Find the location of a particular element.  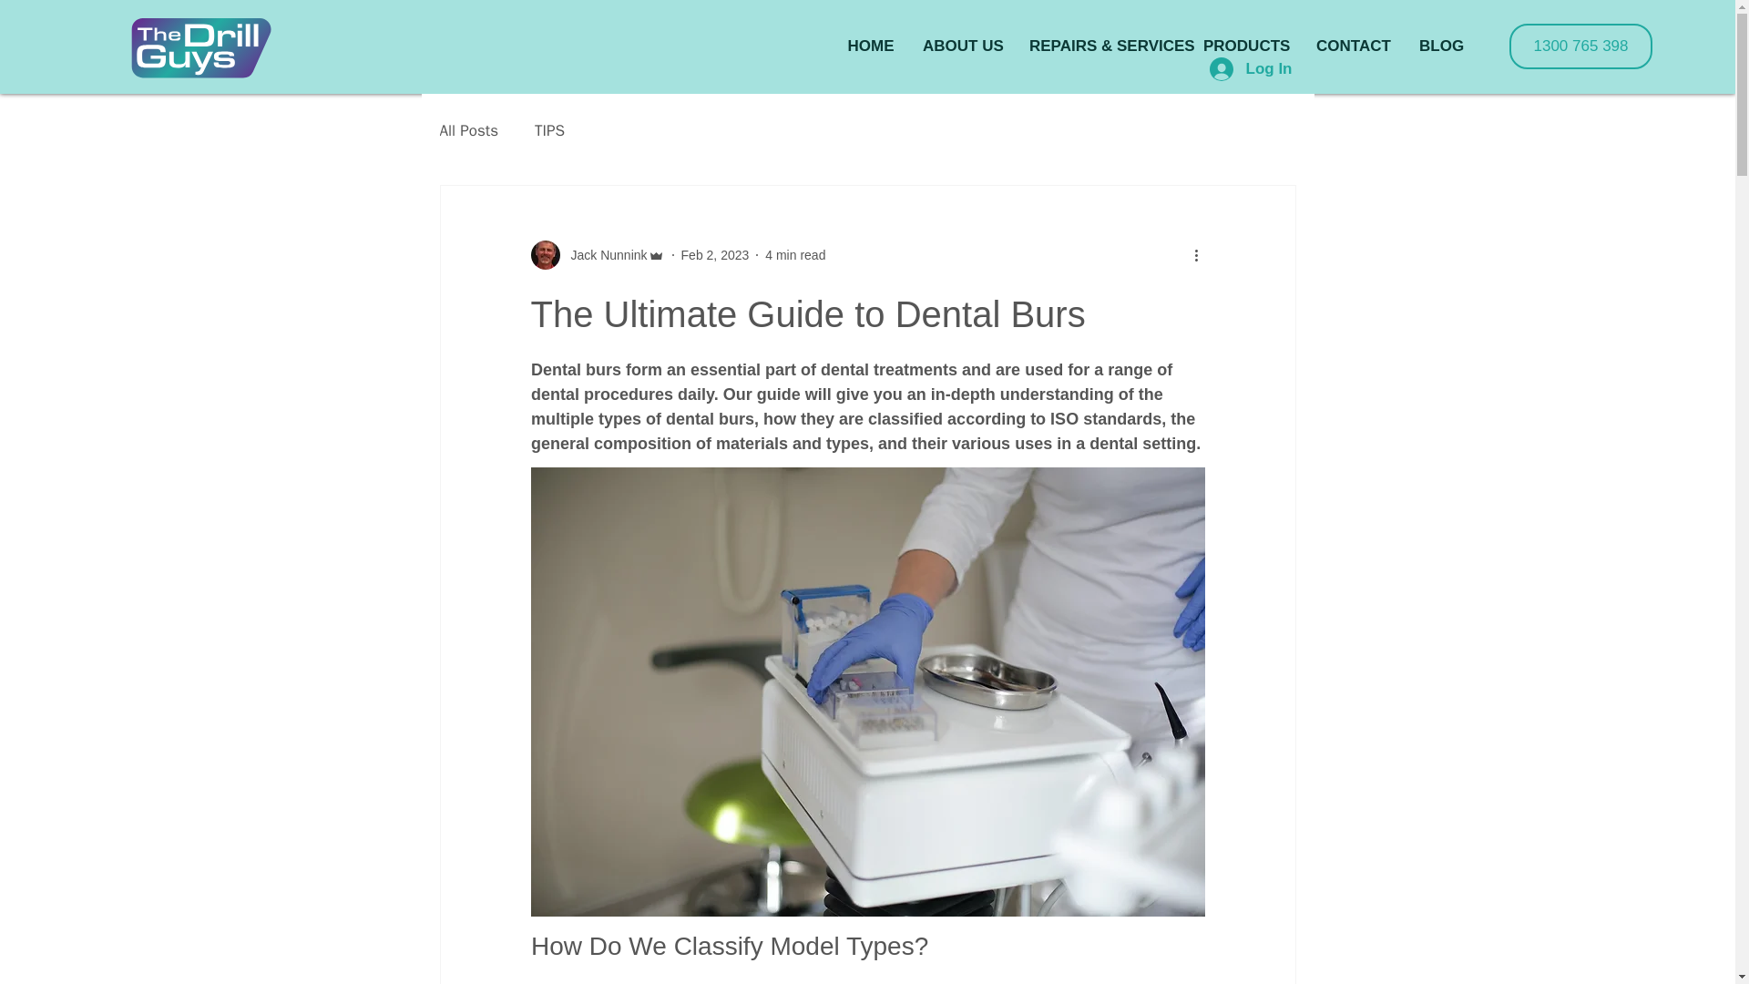

1300 765 398 is located at coordinates (1580, 46).